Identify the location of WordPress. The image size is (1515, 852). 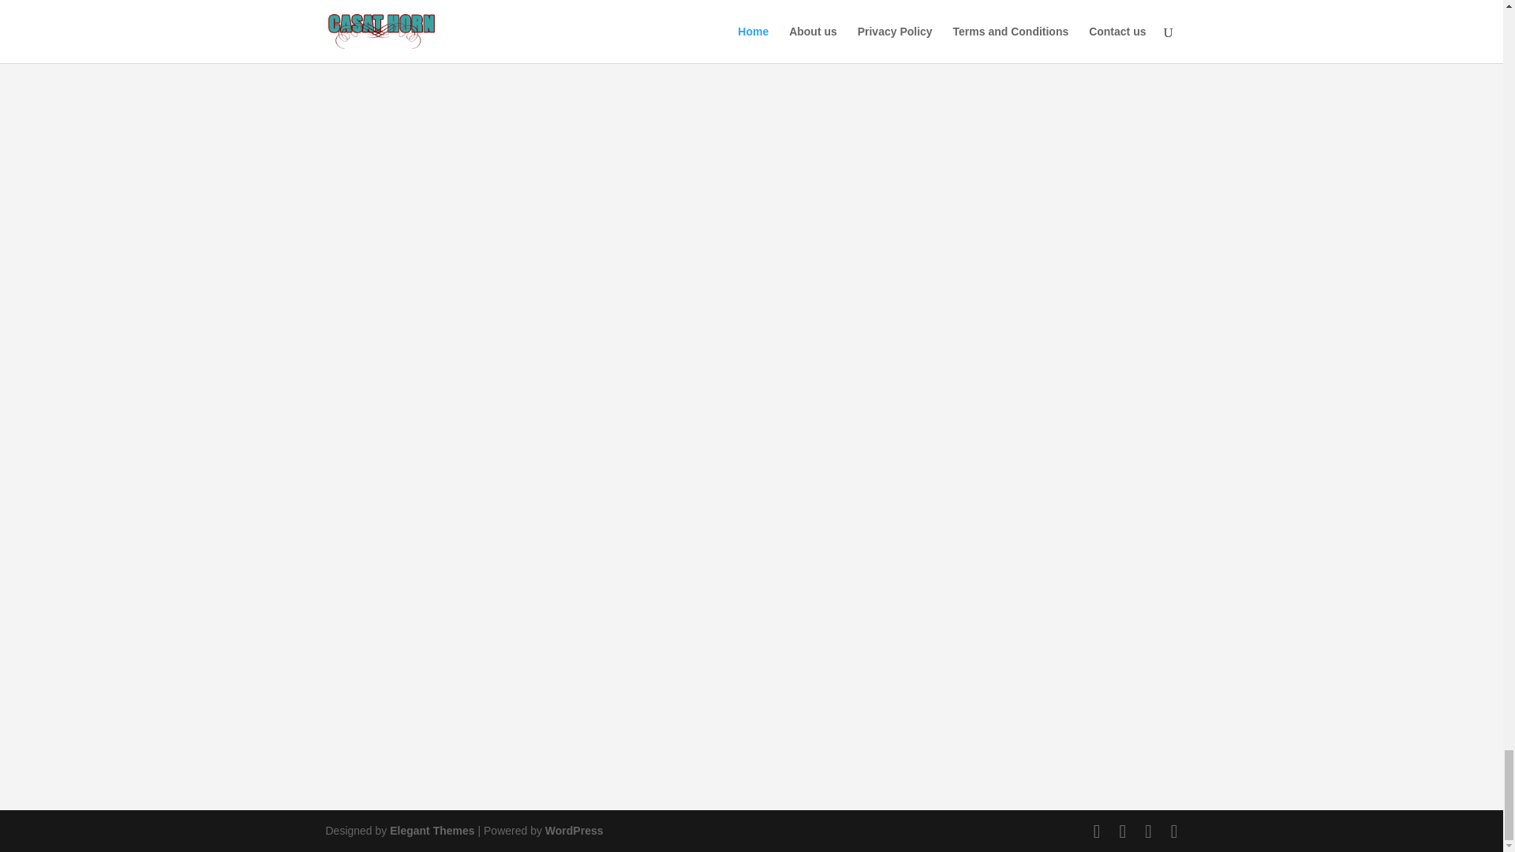
(574, 830).